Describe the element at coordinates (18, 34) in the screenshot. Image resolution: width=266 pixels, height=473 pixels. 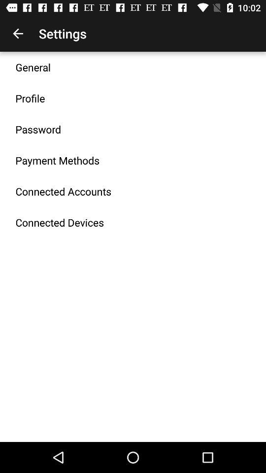
I see `tap item above general` at that location.